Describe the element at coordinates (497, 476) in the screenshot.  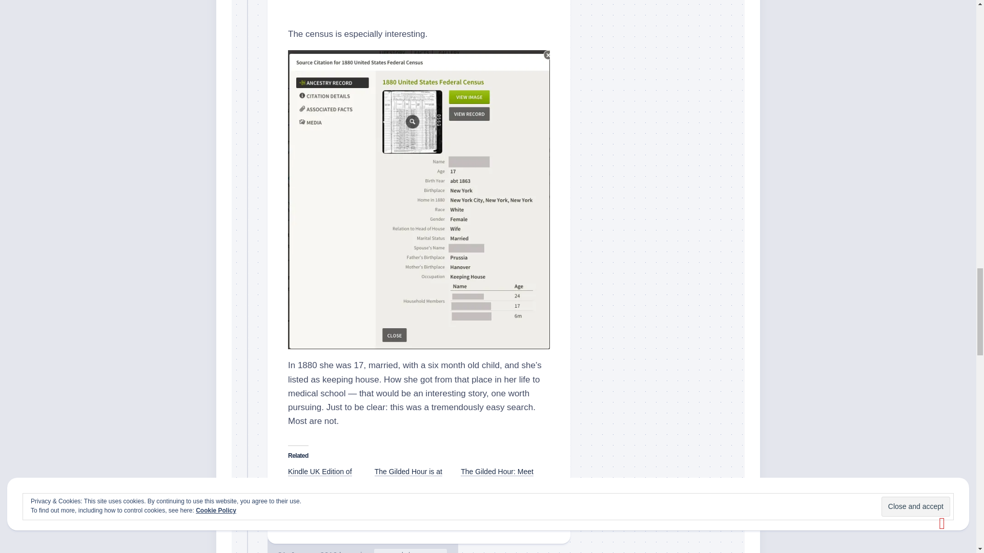
I see `The Gilded Hour: Meet Jack Mezzanotte` at that location.